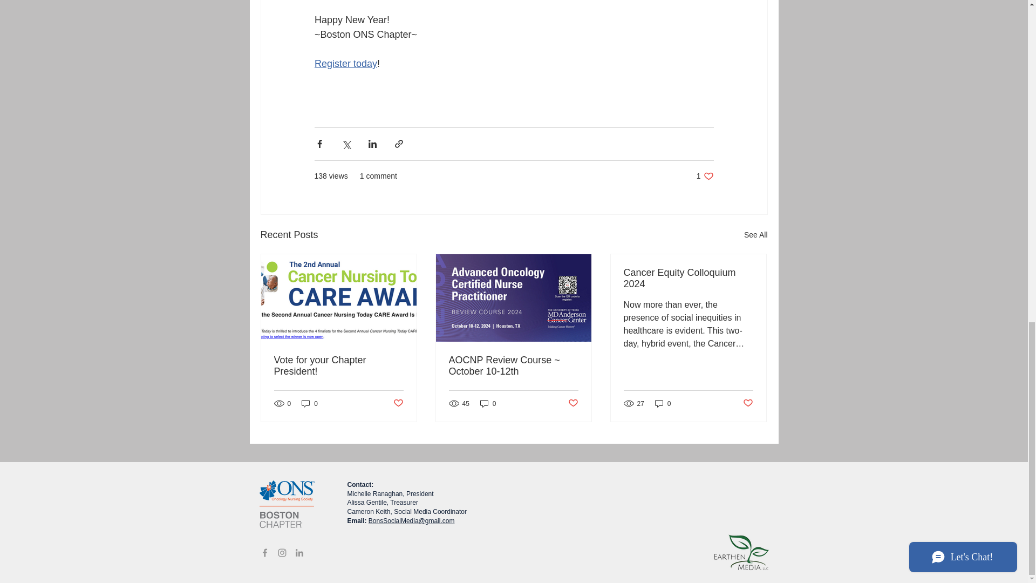 This screenshot has width=1036, height=583. Describe the element at coordinates (573, 403) in the screenshot. I see `Post not marked as liked` at that location.